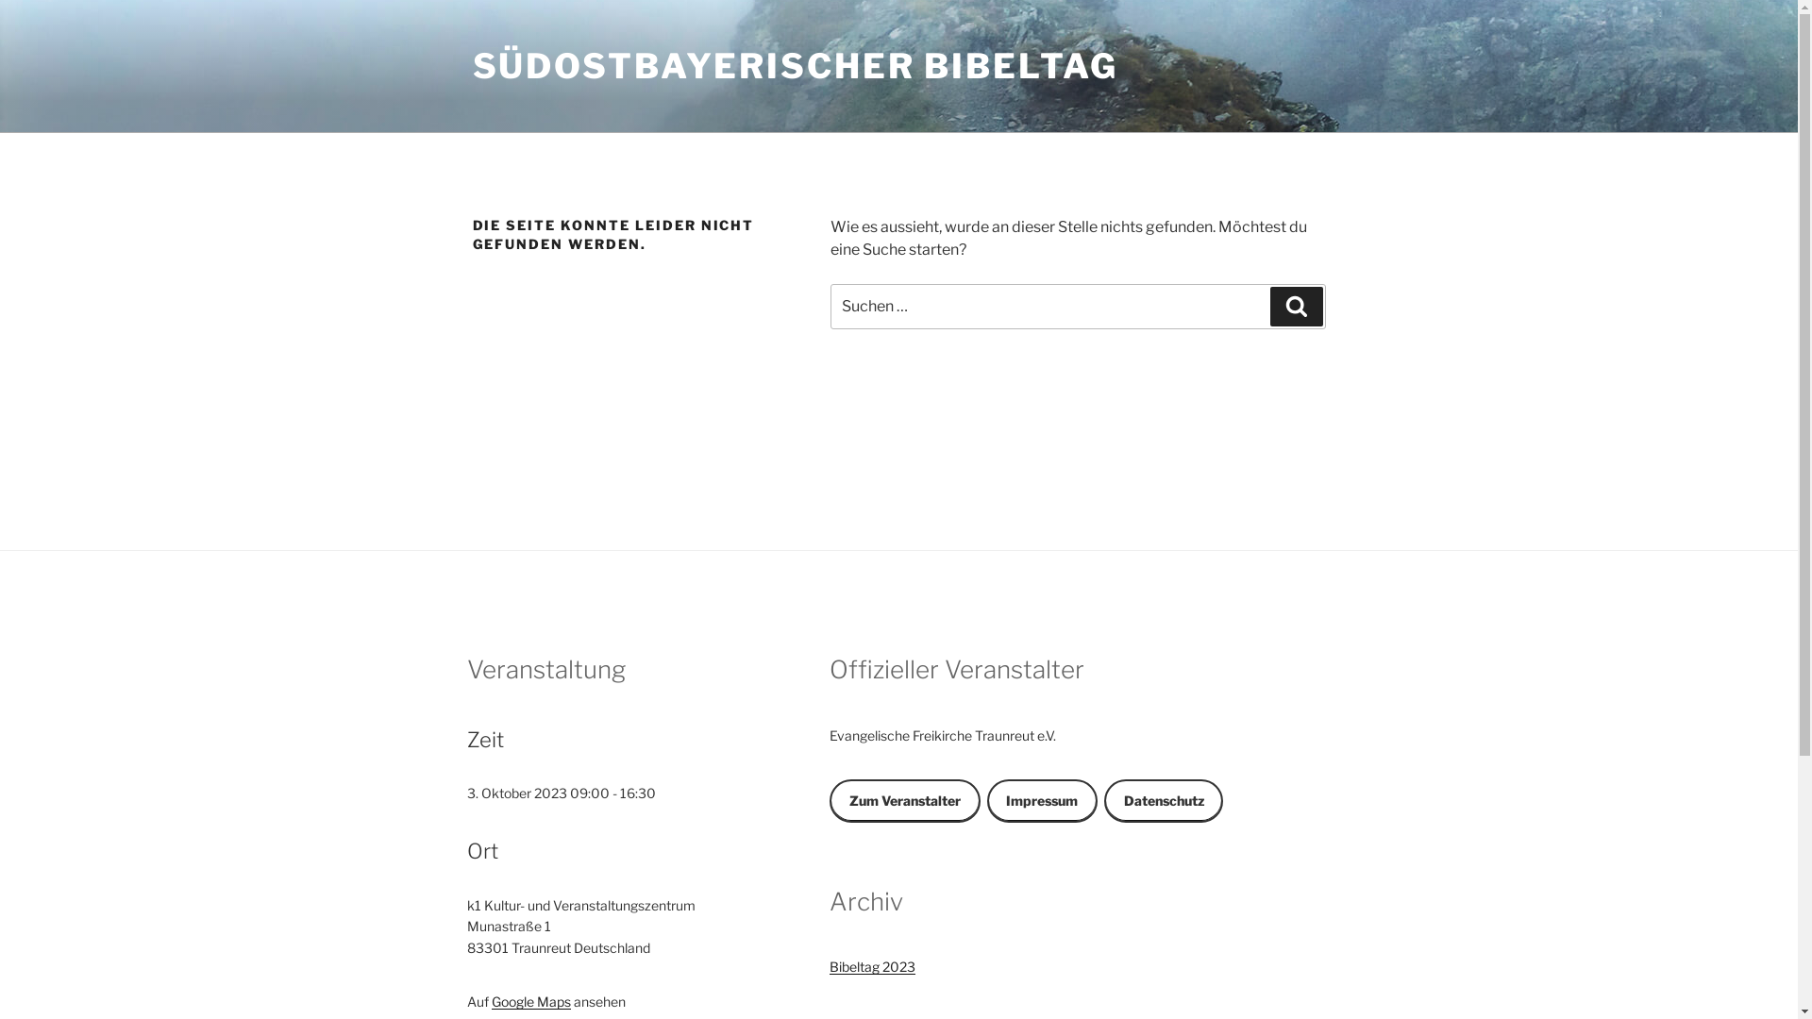 Image resolution: width=1812 pixels, height=1019 pixels. I want to click on Impressum, so click(1042, 801).